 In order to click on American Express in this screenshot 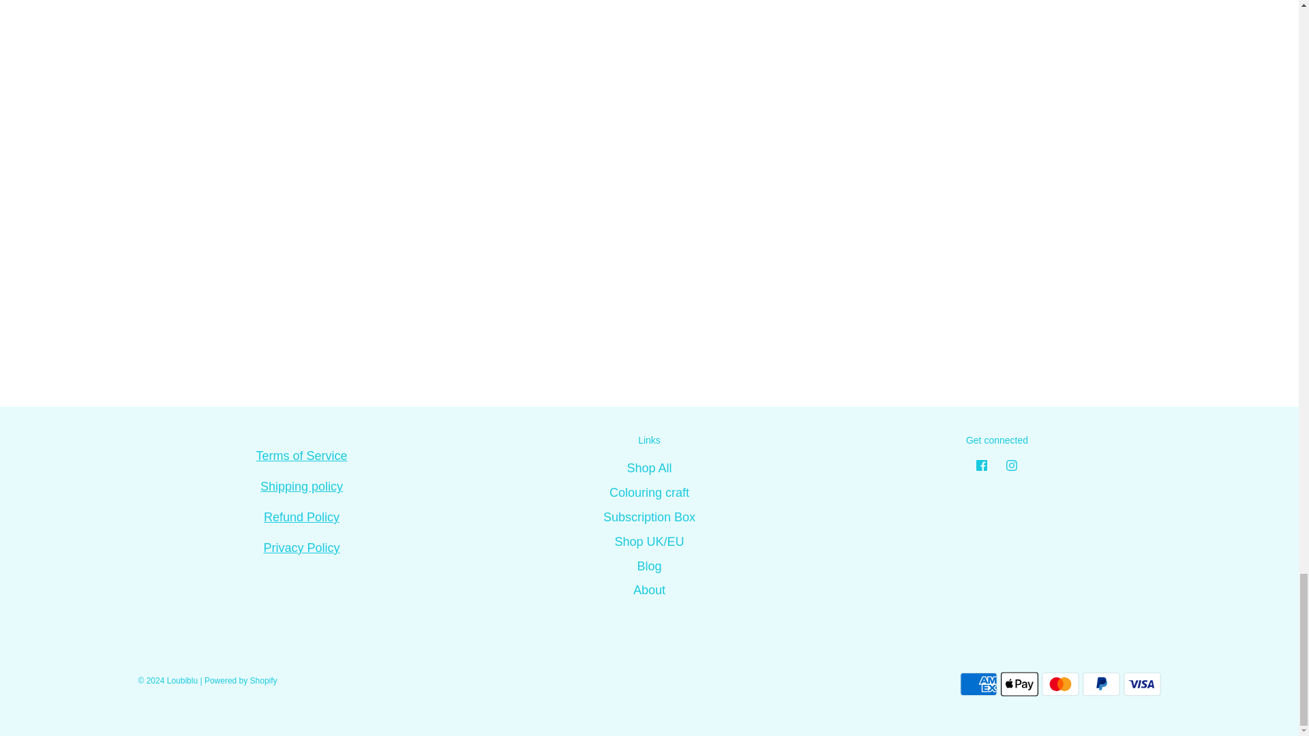, I will do `click(978, 684)`.